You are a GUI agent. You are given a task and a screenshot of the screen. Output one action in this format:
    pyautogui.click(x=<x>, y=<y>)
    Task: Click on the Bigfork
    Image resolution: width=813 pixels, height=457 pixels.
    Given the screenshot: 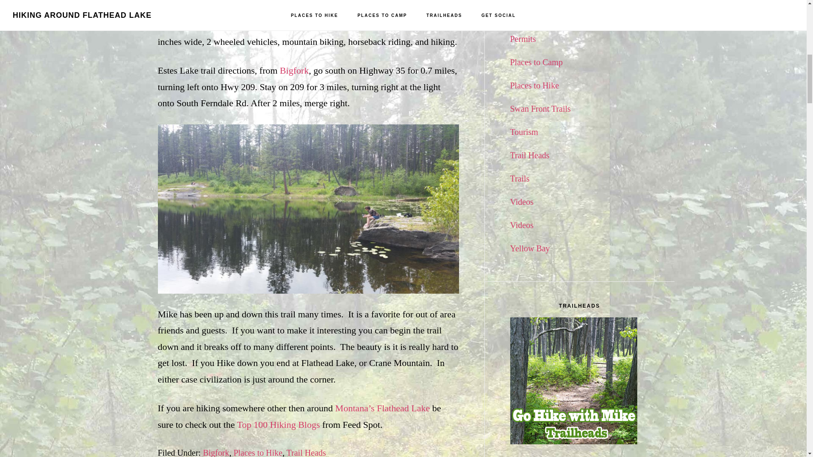 What is the action you would take?
    pyautogui.click(x=216, y=453)
    